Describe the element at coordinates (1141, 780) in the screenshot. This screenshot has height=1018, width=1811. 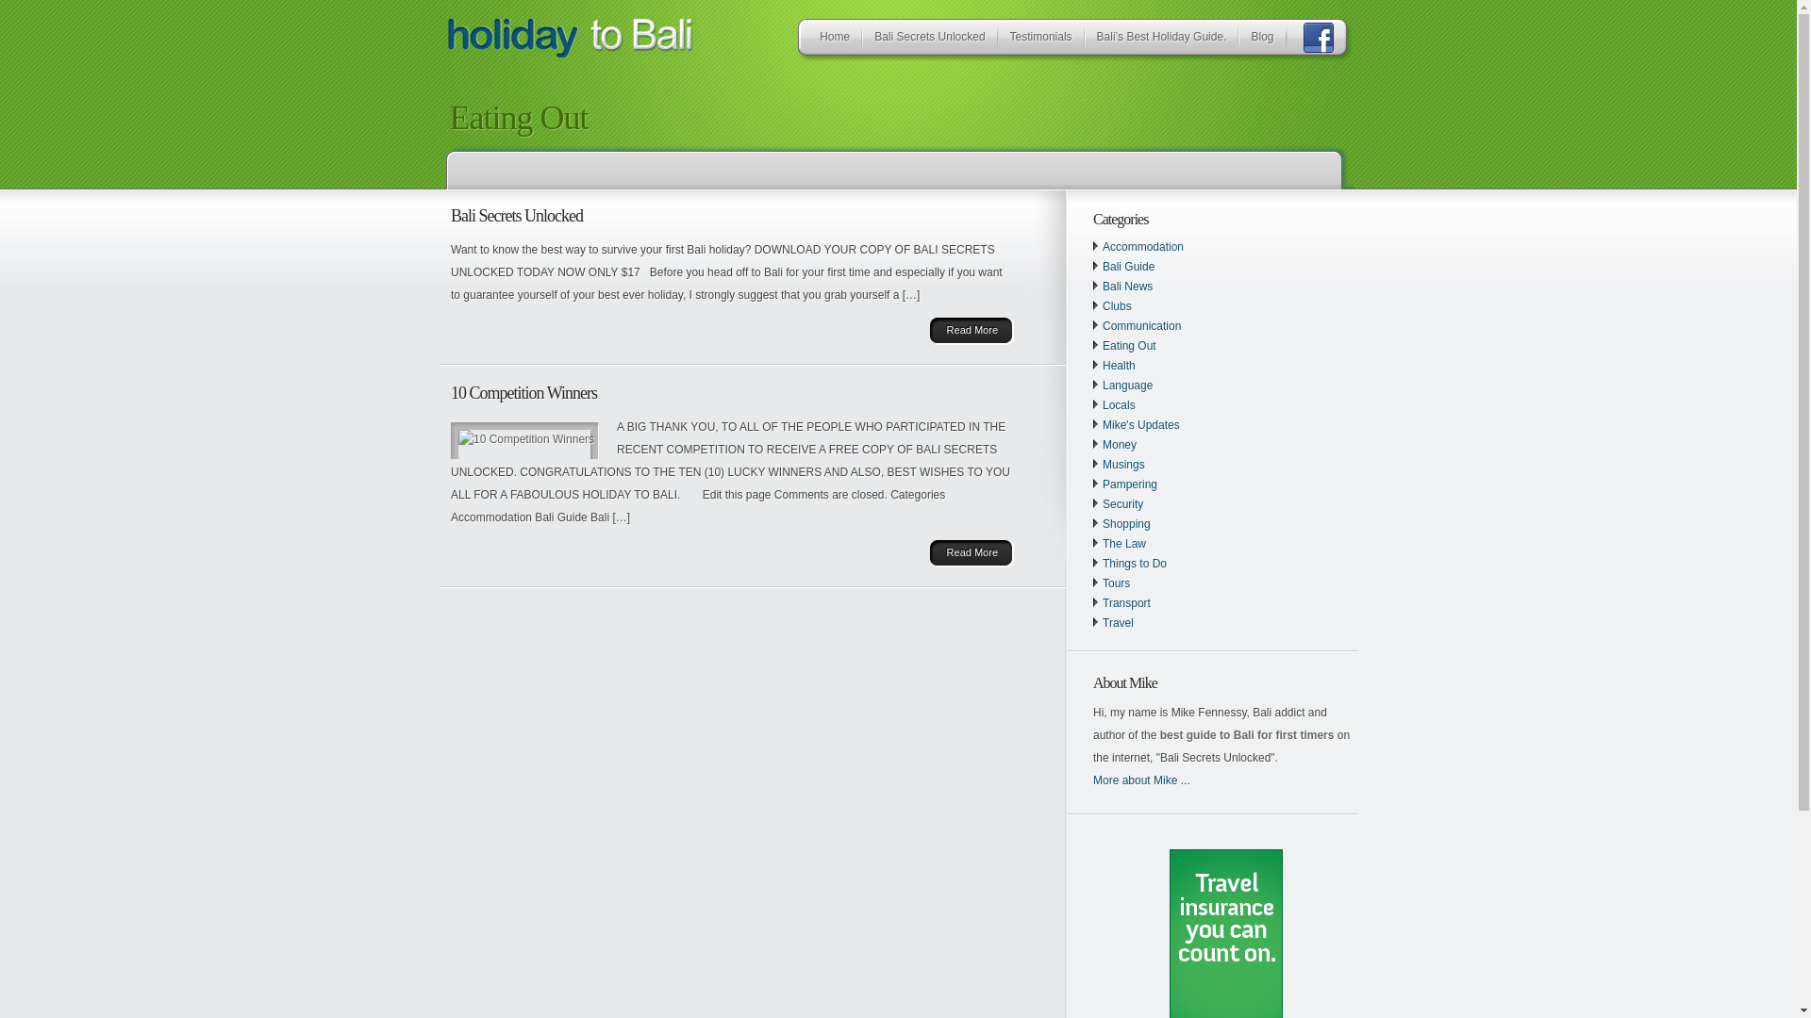
I see `More about Mike ...` at that location.